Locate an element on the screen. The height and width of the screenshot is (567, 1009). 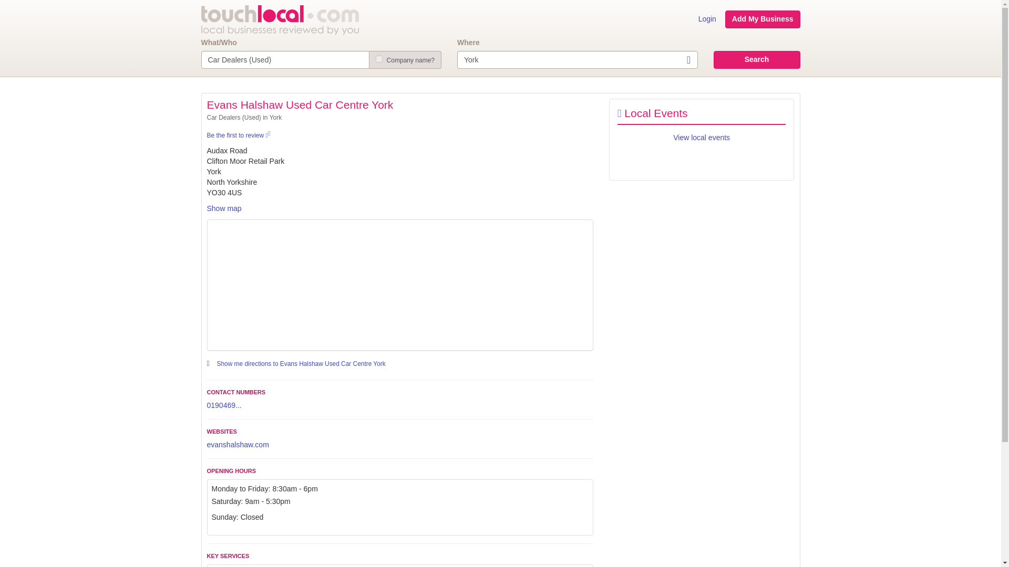
on is located at coordinates (378, 59).